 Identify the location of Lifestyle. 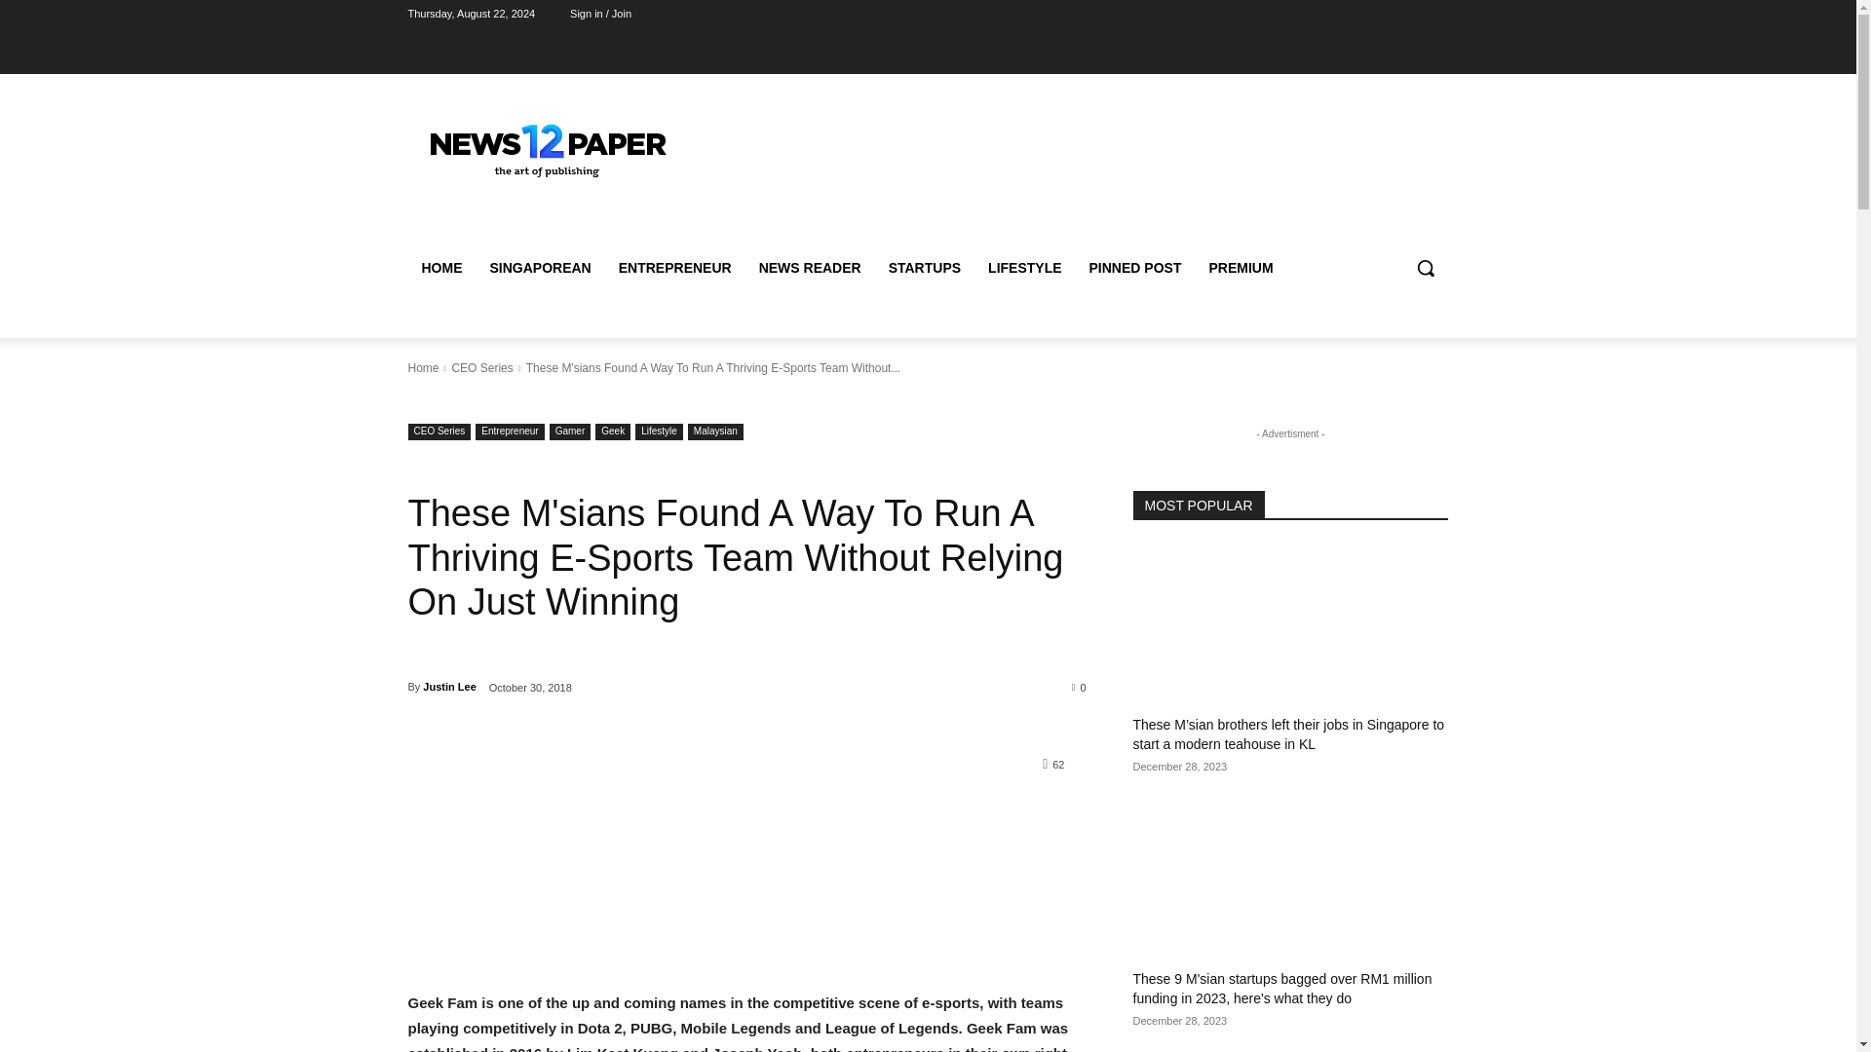
(659, 432).